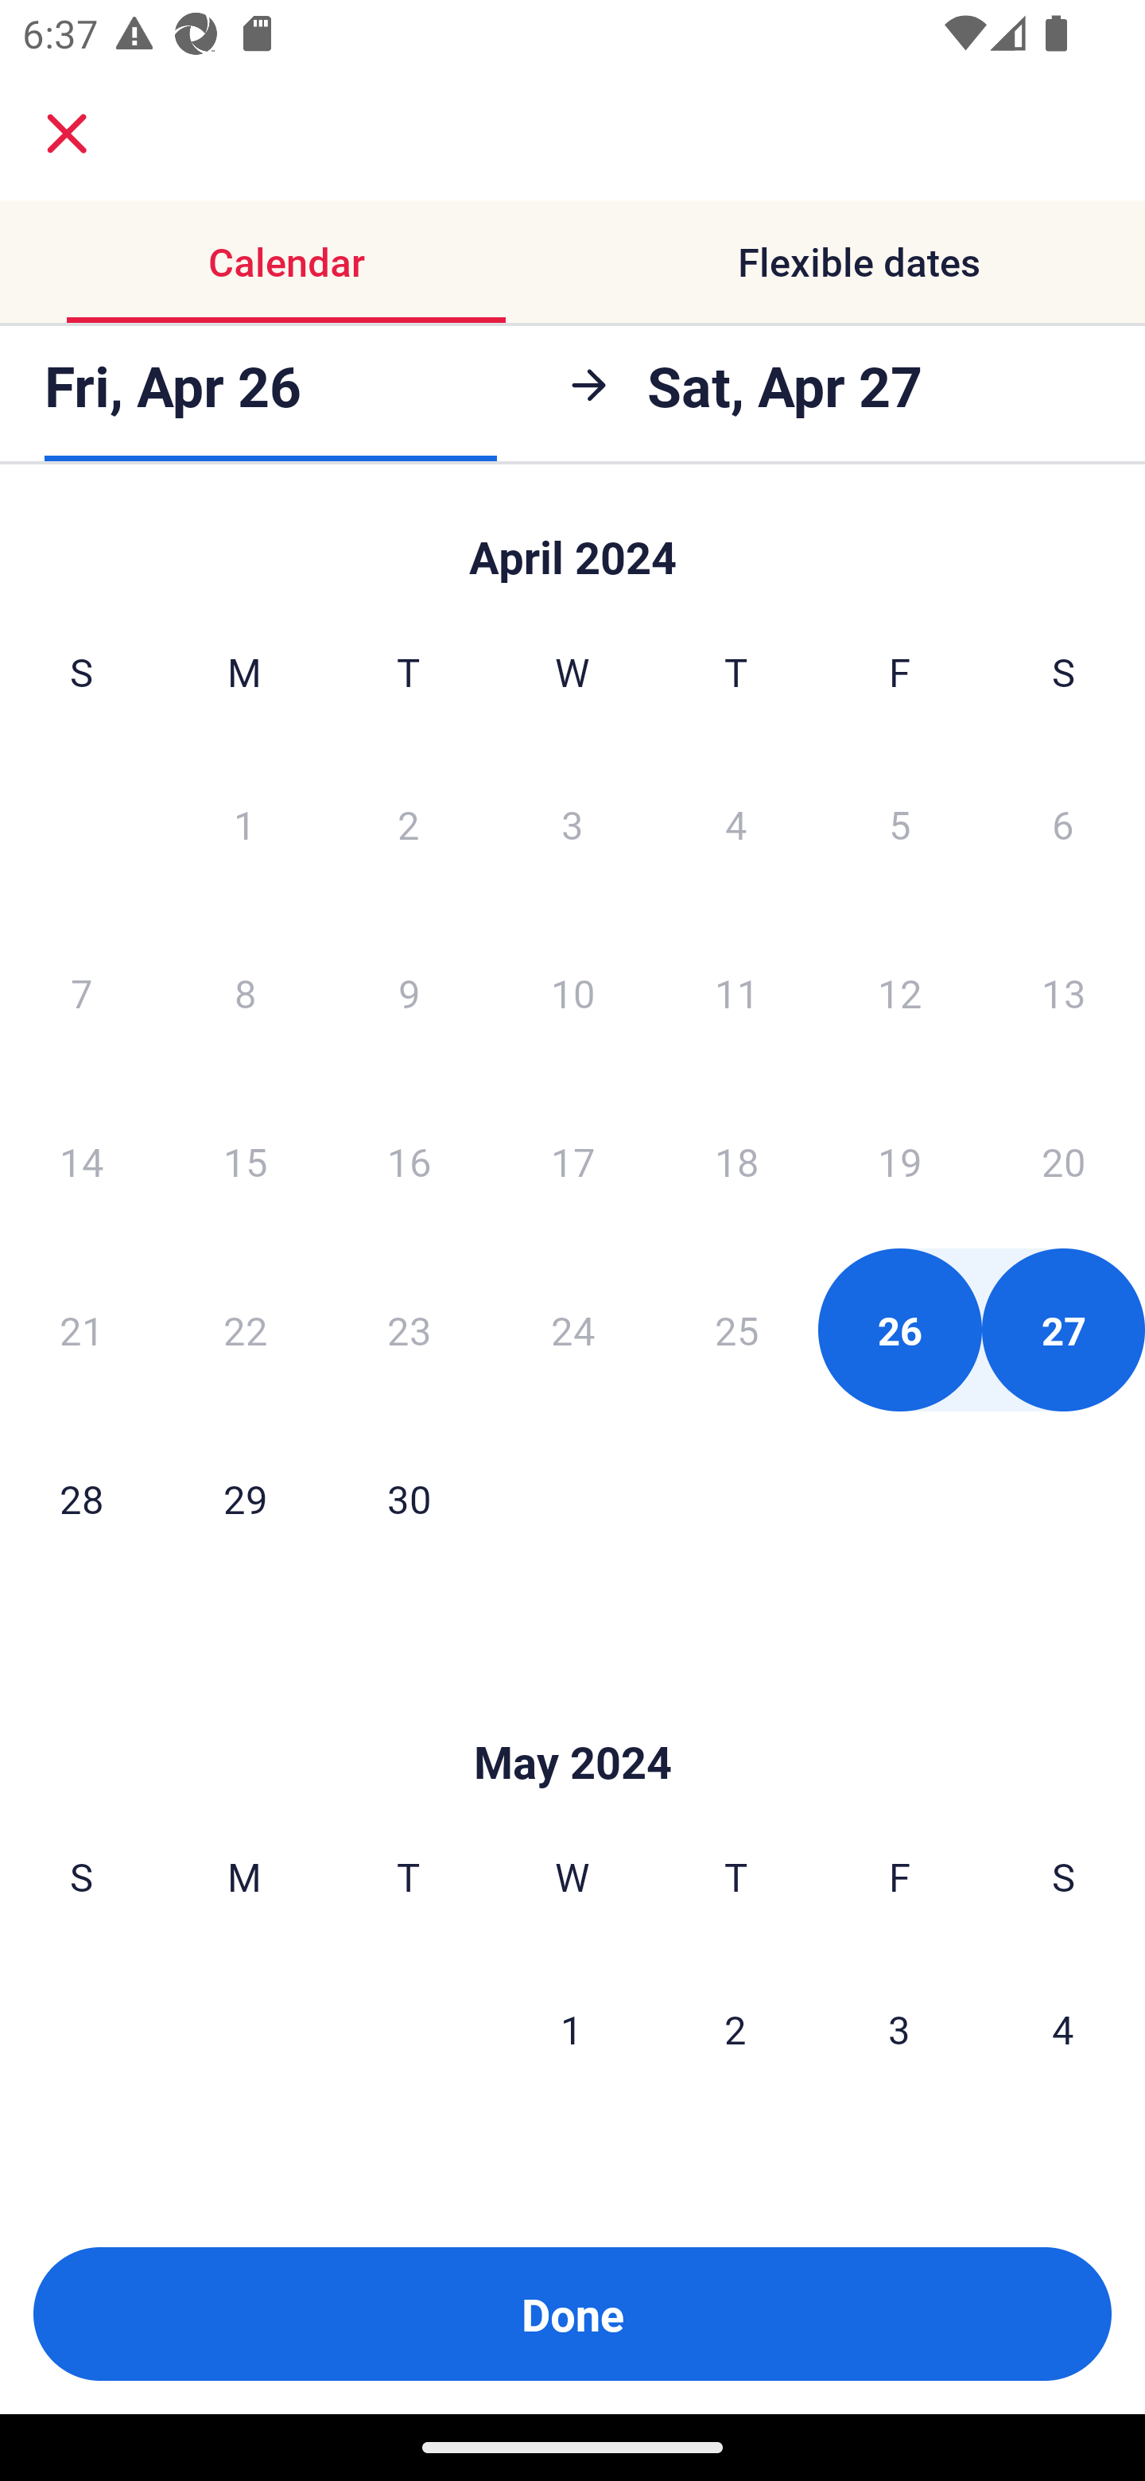 The image size is (1145, 2481). I want to click on 3 Wednesday, April 3, 2024, so click(572, 823).